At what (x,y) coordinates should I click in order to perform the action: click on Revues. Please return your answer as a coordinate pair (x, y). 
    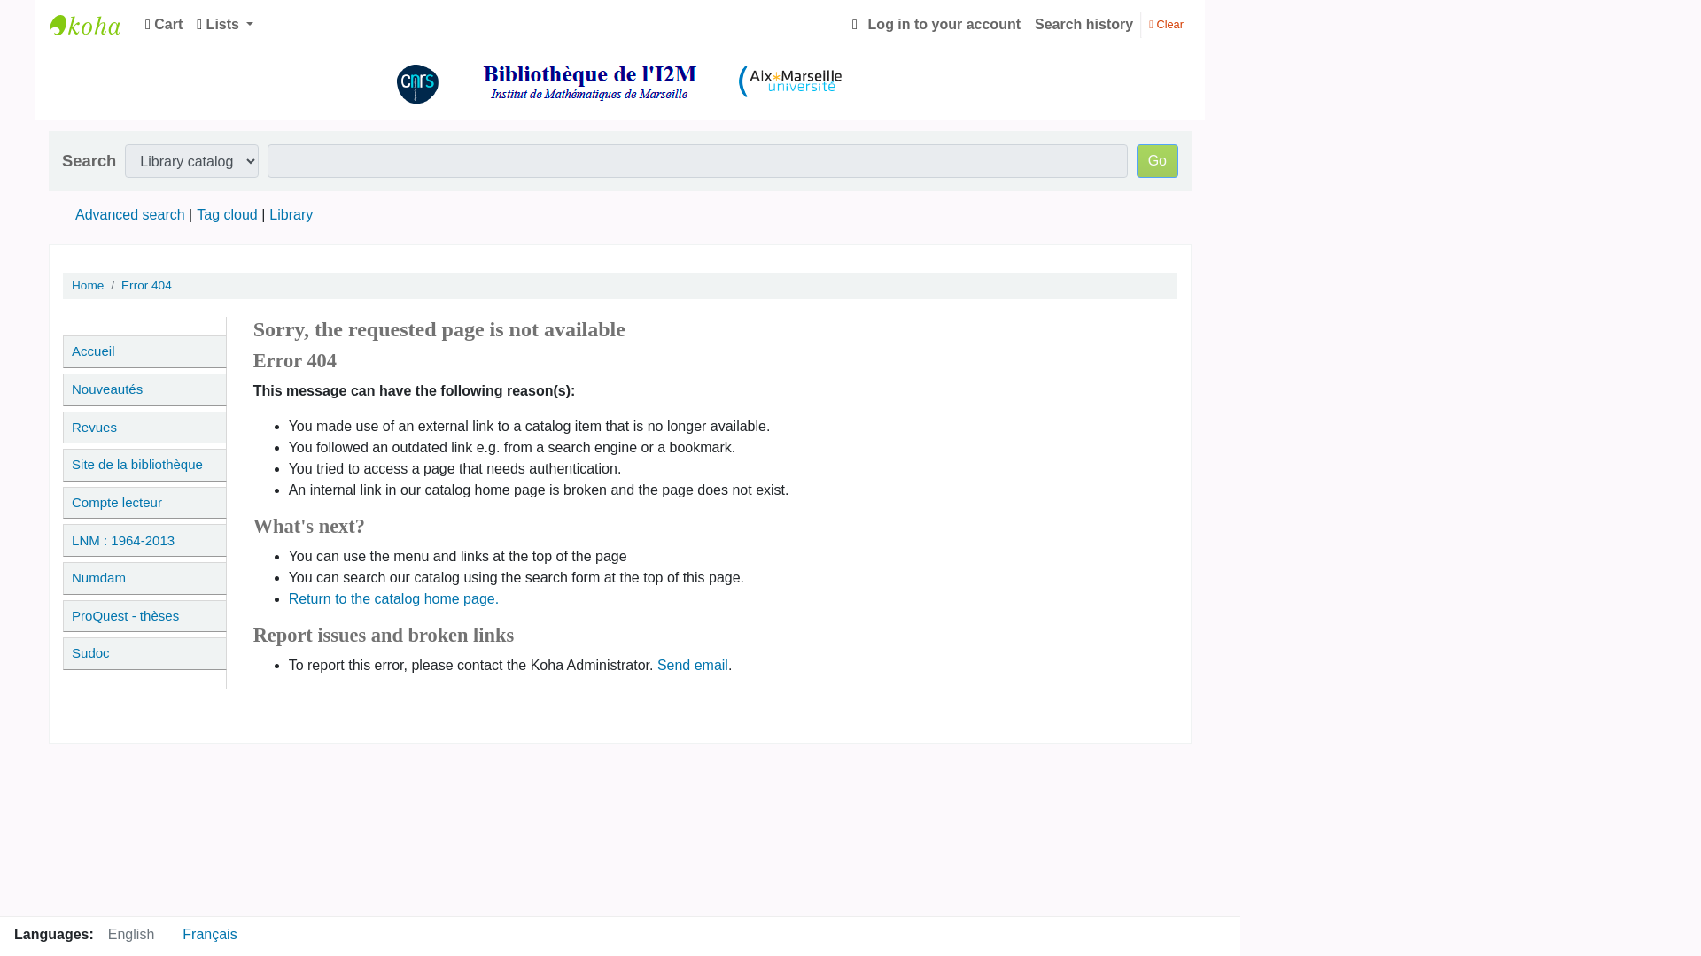
    Looking at the image, I should click on (144, 428).